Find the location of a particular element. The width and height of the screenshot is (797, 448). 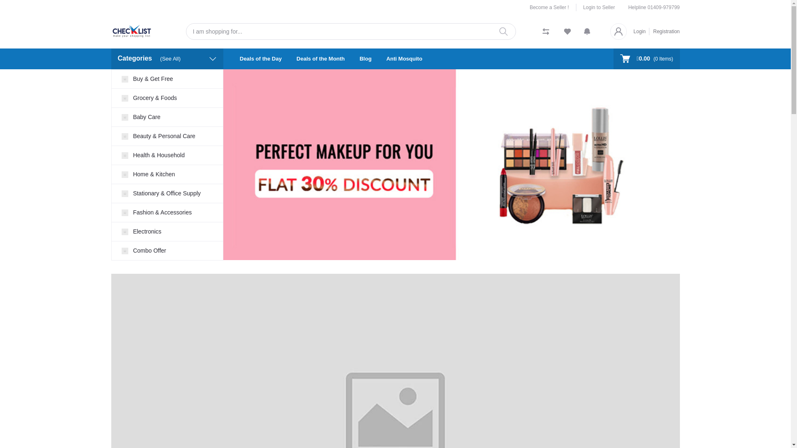

Anti Mosquito is located at coordinates (404, 59).